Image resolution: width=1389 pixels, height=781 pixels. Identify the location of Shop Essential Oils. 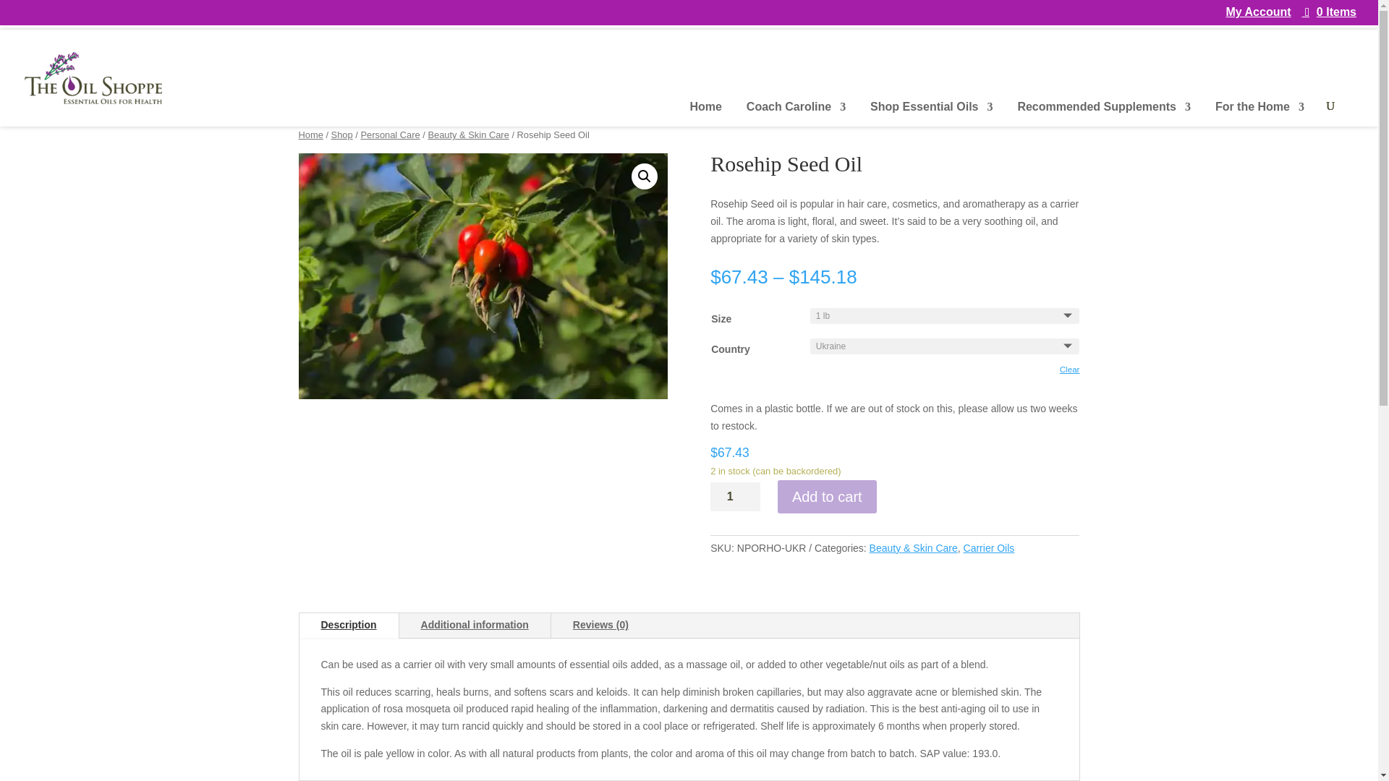
(932, 114).